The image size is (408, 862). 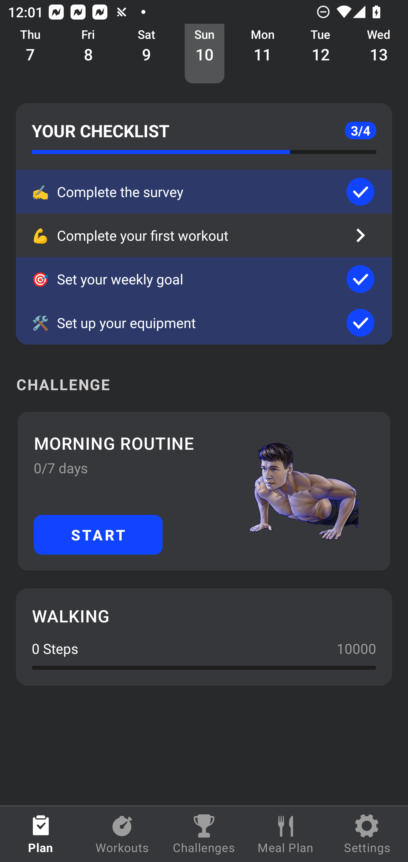 I want to click on Sat 9, so click(x=146, y=54).